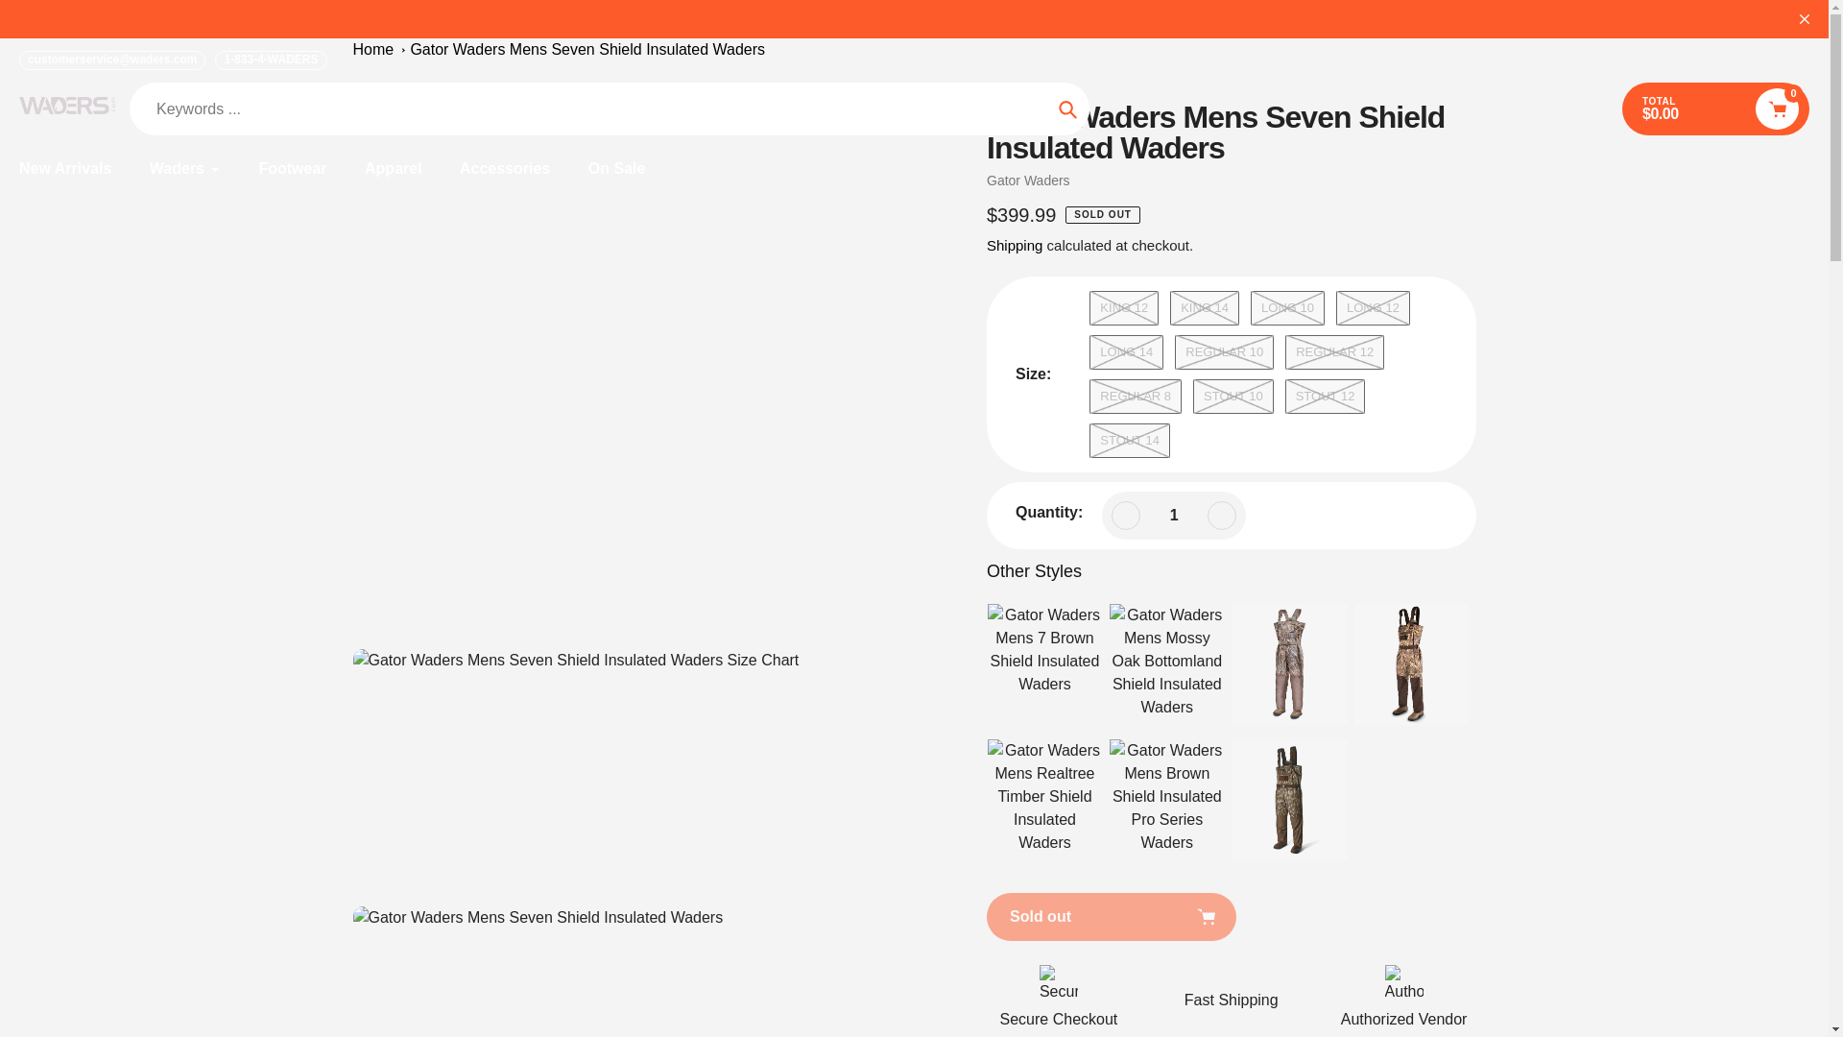 This screenshot has width=1843, height=1037. I want to click on On Sale, so click(616, 169).